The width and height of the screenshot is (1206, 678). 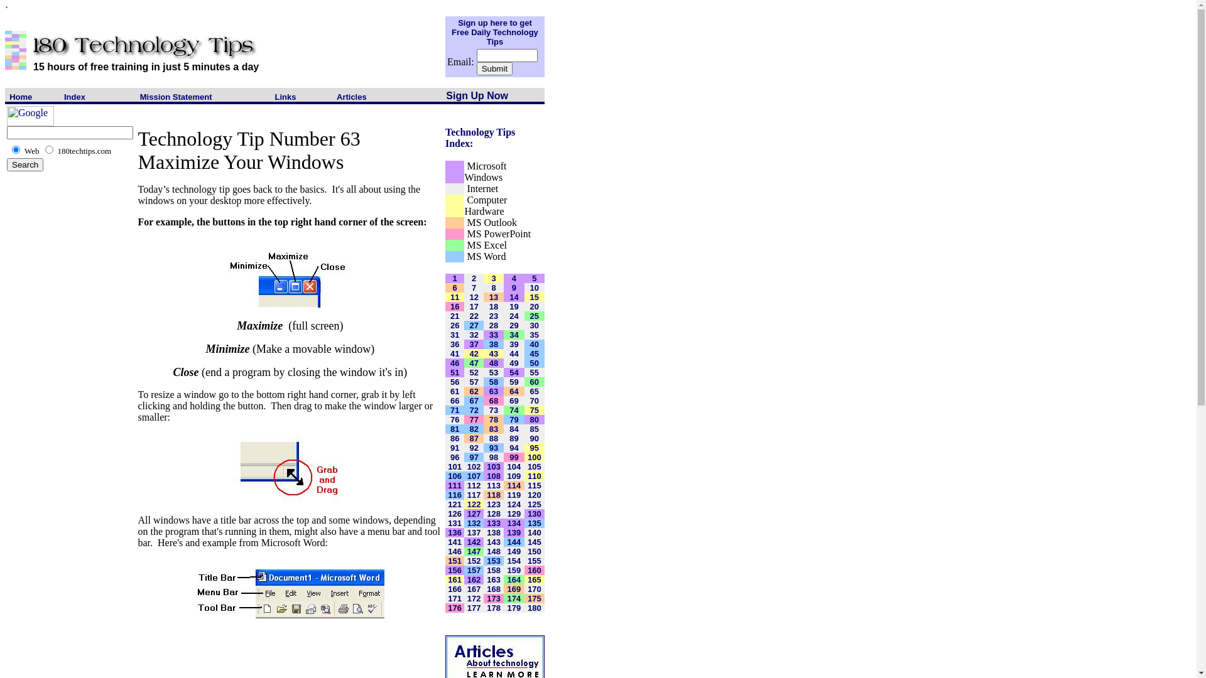 What do you see at coordinates (535, 532) in the screenshot?
I see `140` at bounding box center [535, 532].